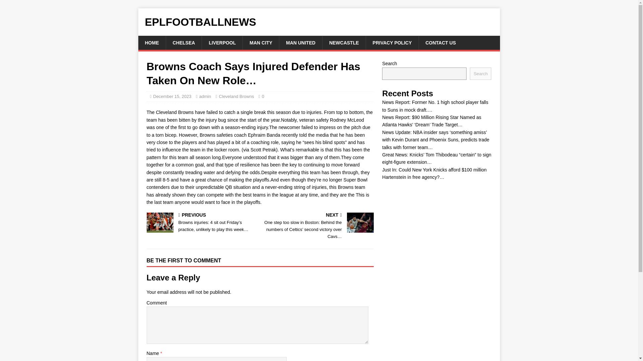  What do you see at coordinates (205, 96) in the screenshot?
I see `admin` at bounding box center [205, 96].